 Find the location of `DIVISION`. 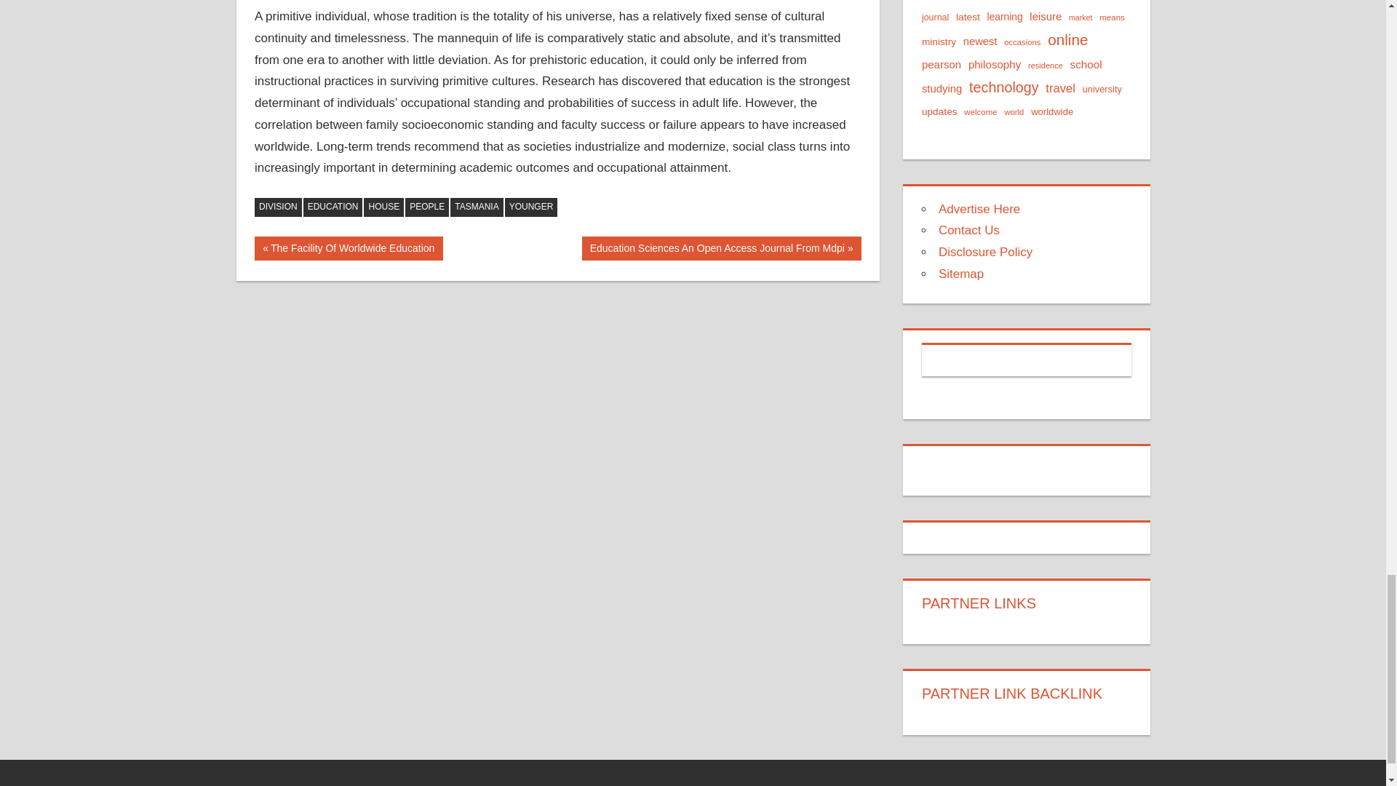

DIVISION is located at coordinates (348, 248).